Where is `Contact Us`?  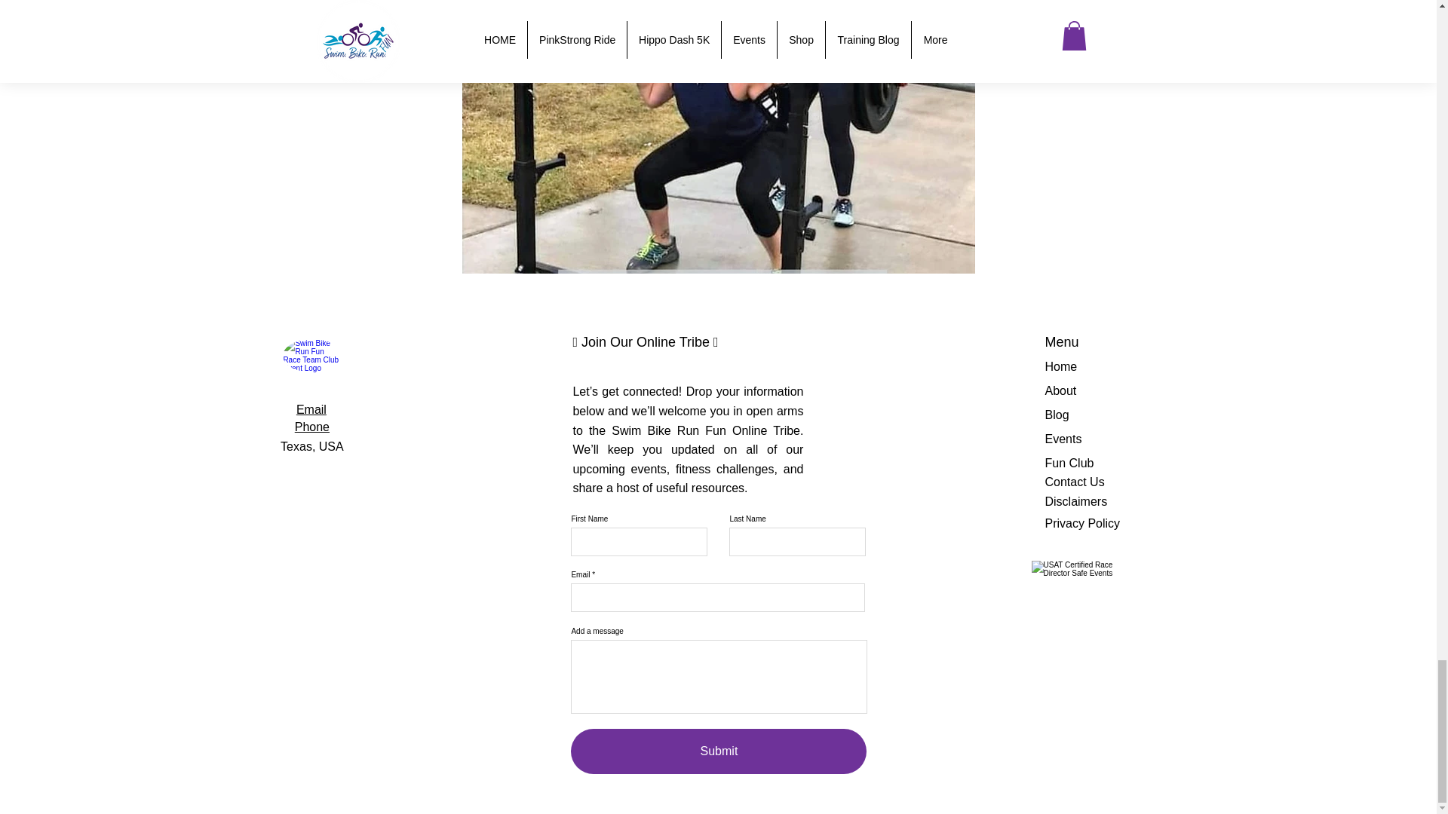
Contact Us is located at coordinates (1075, 482).